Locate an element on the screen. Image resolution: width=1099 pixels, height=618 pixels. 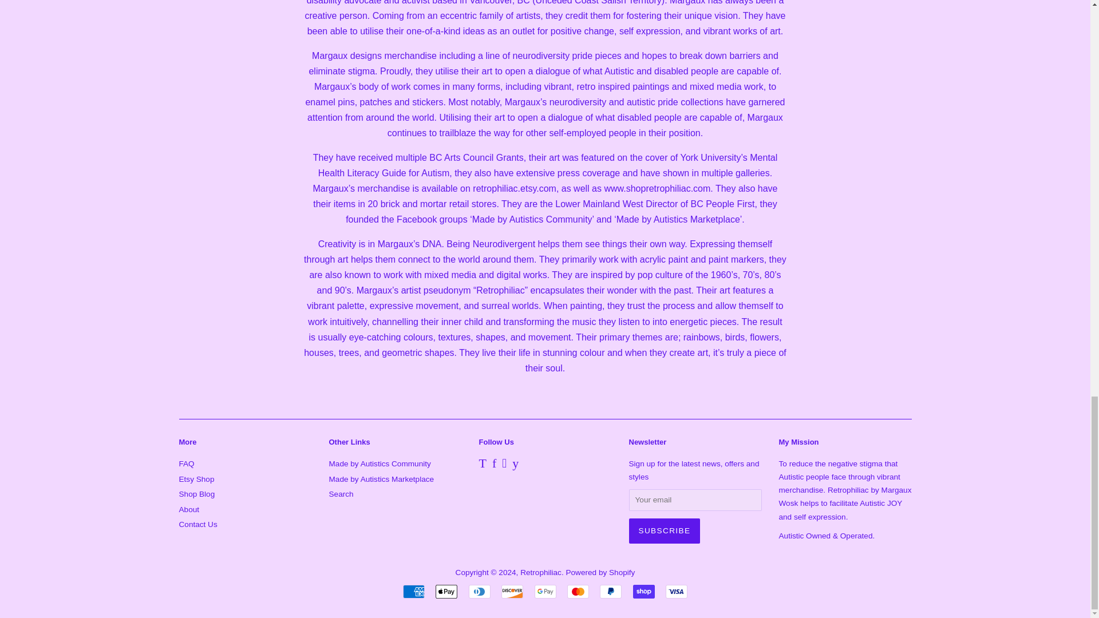
Shop Blog is located at coordinates (196, 494).